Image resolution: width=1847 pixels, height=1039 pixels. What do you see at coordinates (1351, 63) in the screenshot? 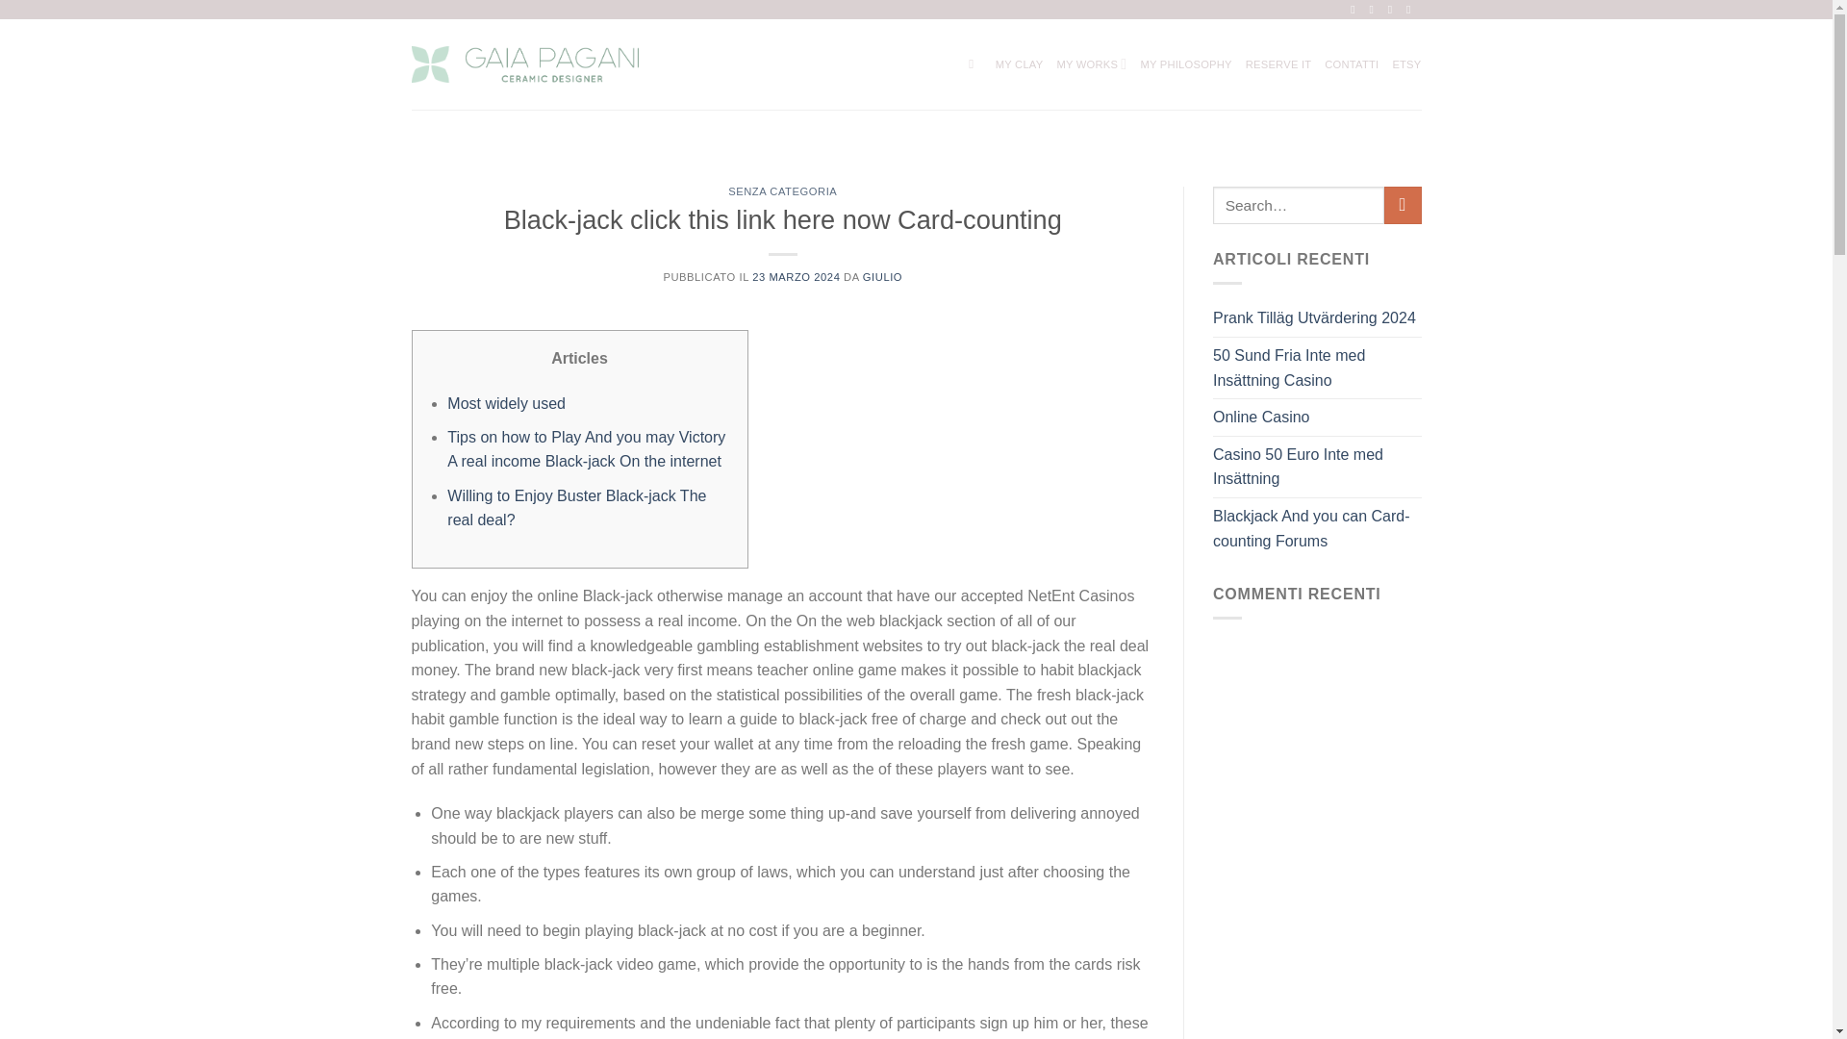
I see `CONTATTI` at bounding box center [1351, 63].